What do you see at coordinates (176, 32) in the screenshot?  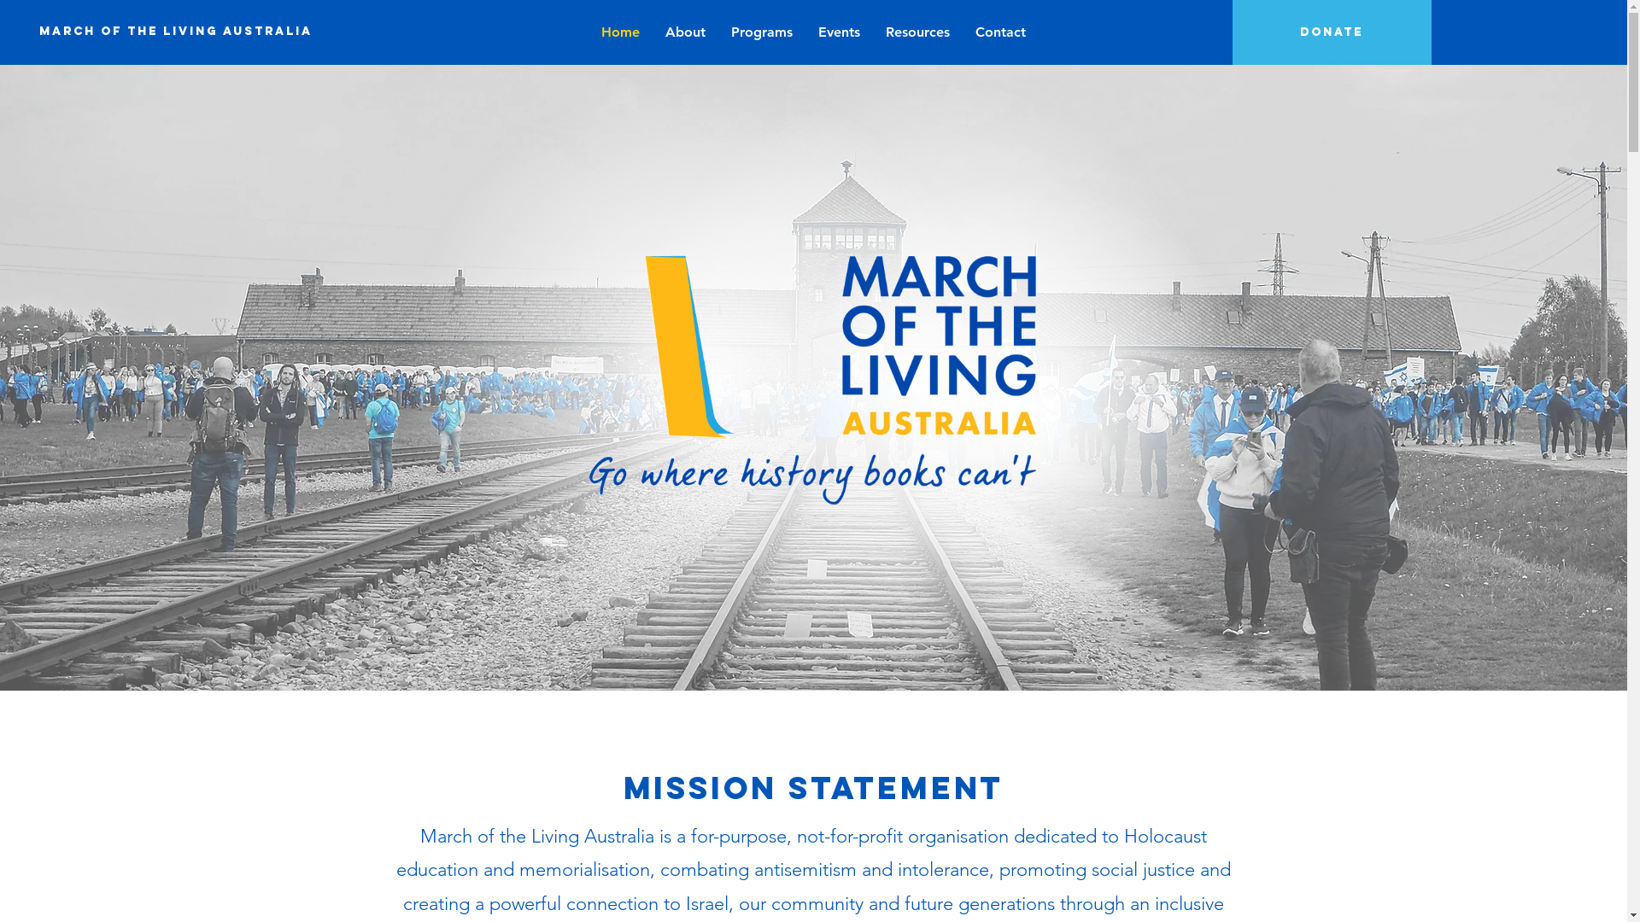 I see `MARCH OF THE LIVING AUSTRALIA` at bounding box center [176, 32].